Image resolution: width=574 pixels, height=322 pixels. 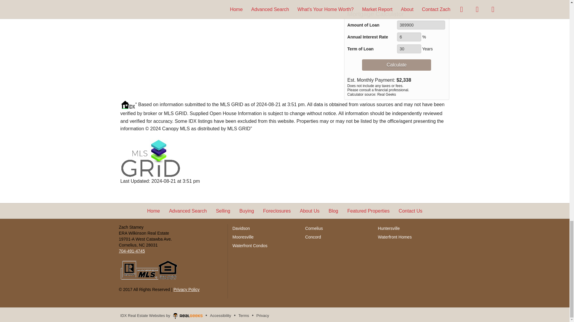 I want to click on 30, so click(x=409, y=49).